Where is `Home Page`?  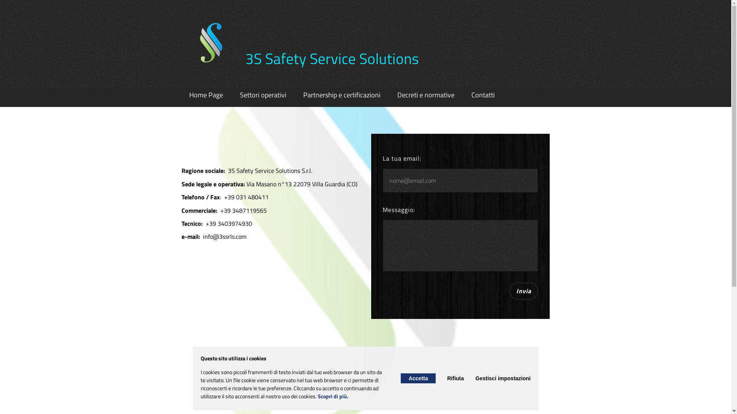
Home Page is located at coordinates (206, 95).